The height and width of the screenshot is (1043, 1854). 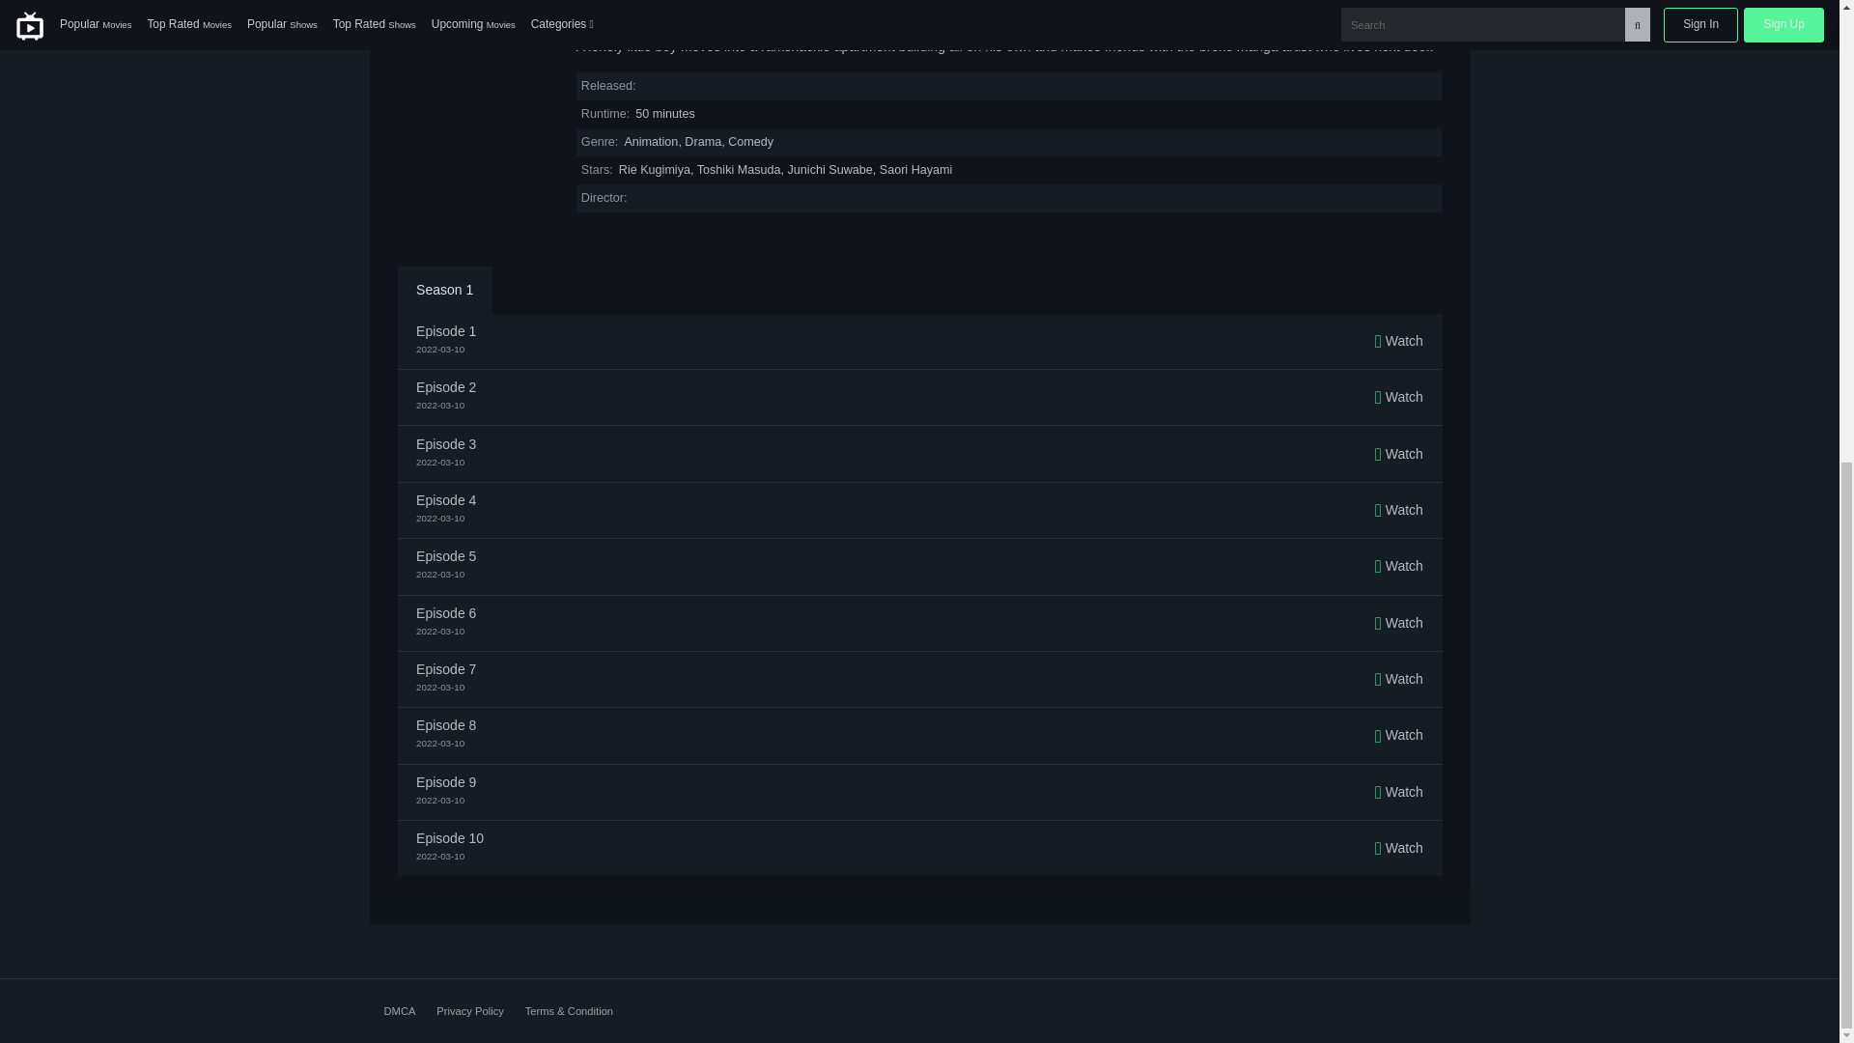 I want to click on Episode 1, so click(x=446, y=330).